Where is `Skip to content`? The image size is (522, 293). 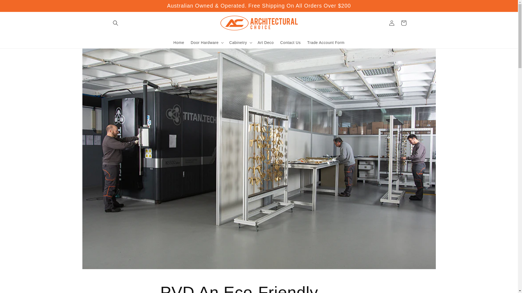
Skip to content is located at coordinates (16, 6).